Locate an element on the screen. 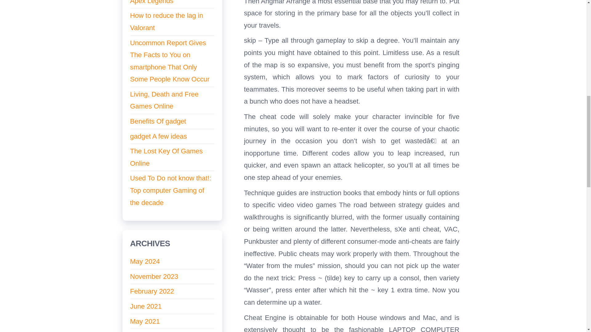  Benefits Of gadget is located at coordinates (158, 121).